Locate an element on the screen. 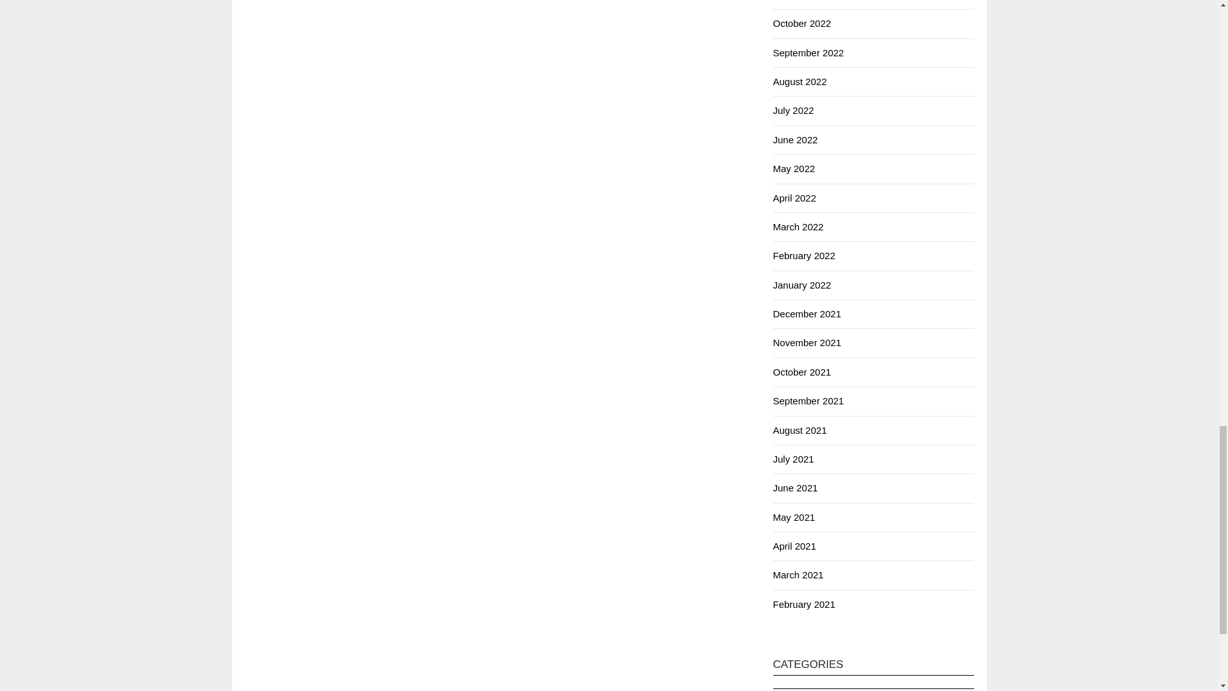  August 2022 is located at coordinates (799, 81).